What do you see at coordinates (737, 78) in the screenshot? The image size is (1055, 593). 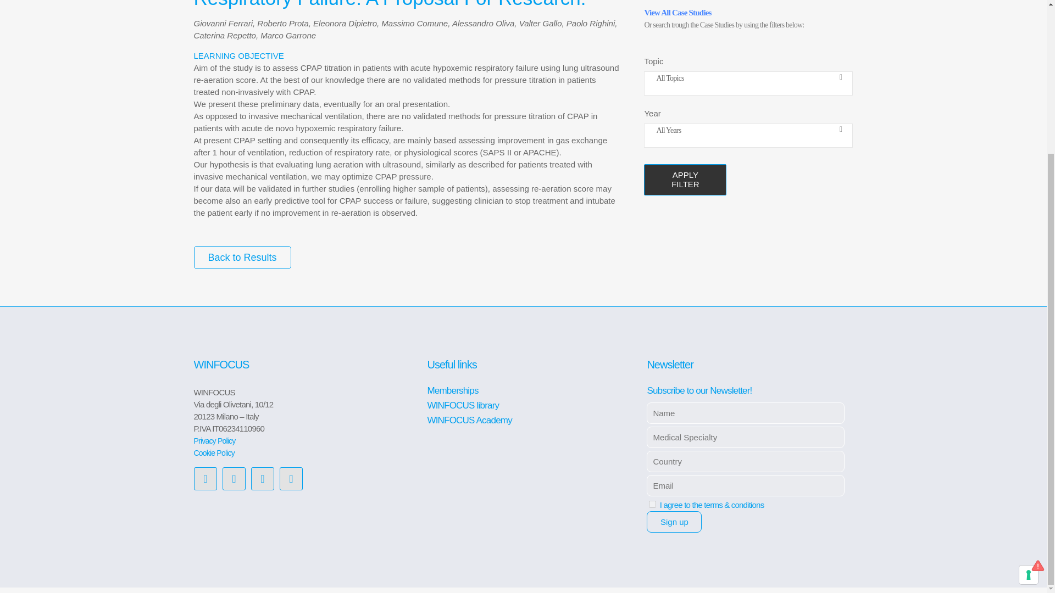 I see `All Topics` at bounding box center [737, 78].